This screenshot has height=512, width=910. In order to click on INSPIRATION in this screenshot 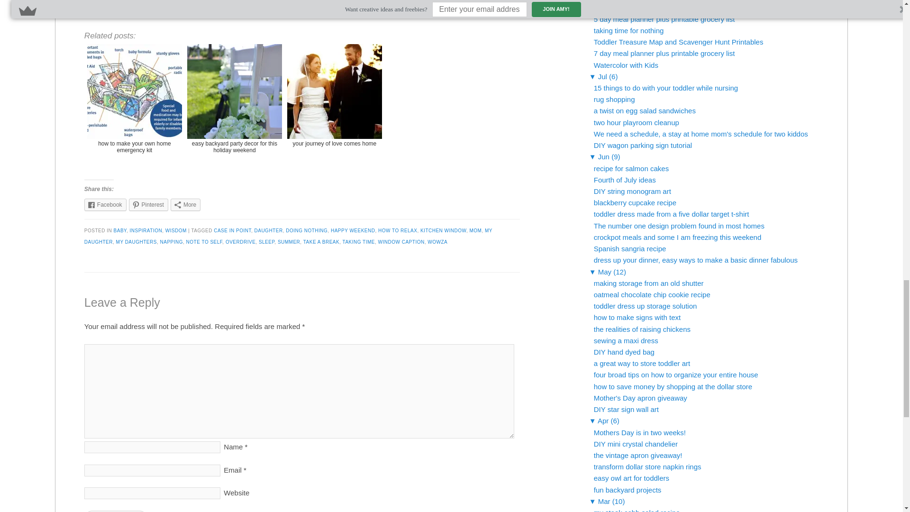, I will do `click(146, 230)`.